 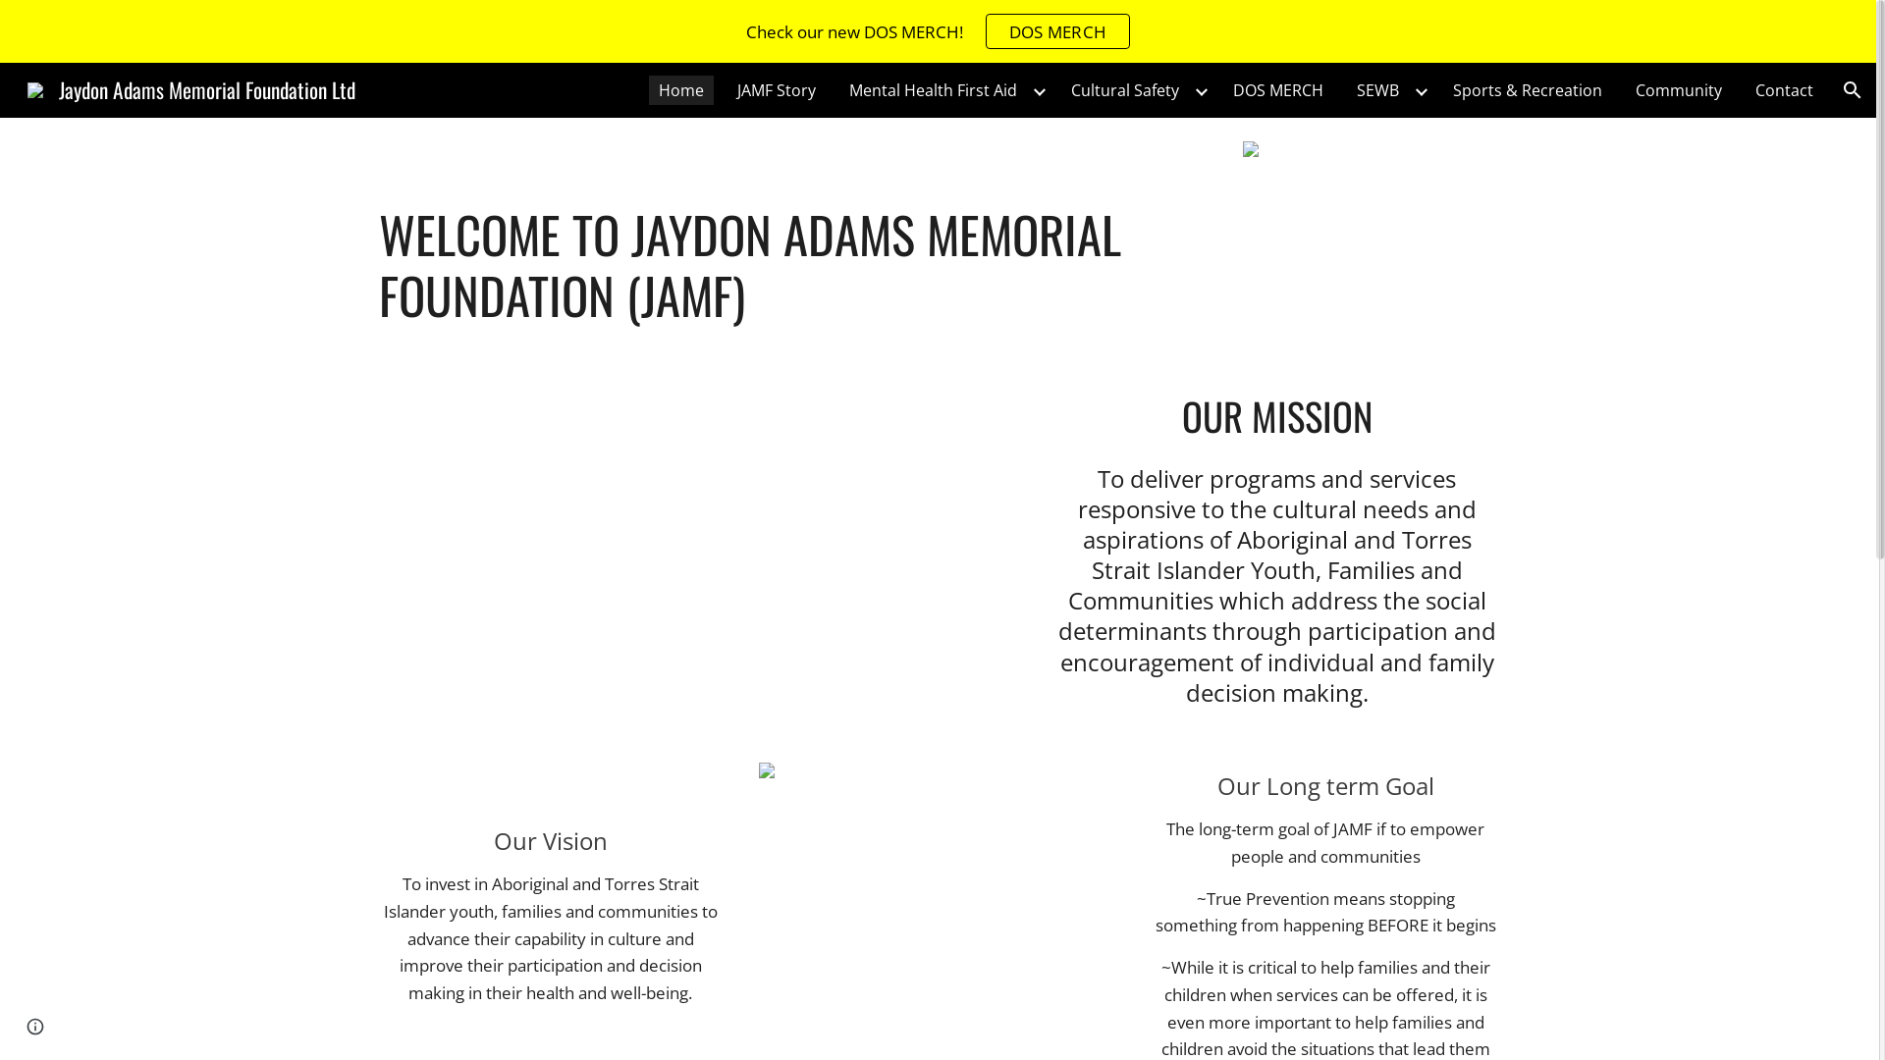 What do you see at coordinates (1421, 90) in the screenshot?
I see `Expand/Collapse` at bounding box center [1421, 90].